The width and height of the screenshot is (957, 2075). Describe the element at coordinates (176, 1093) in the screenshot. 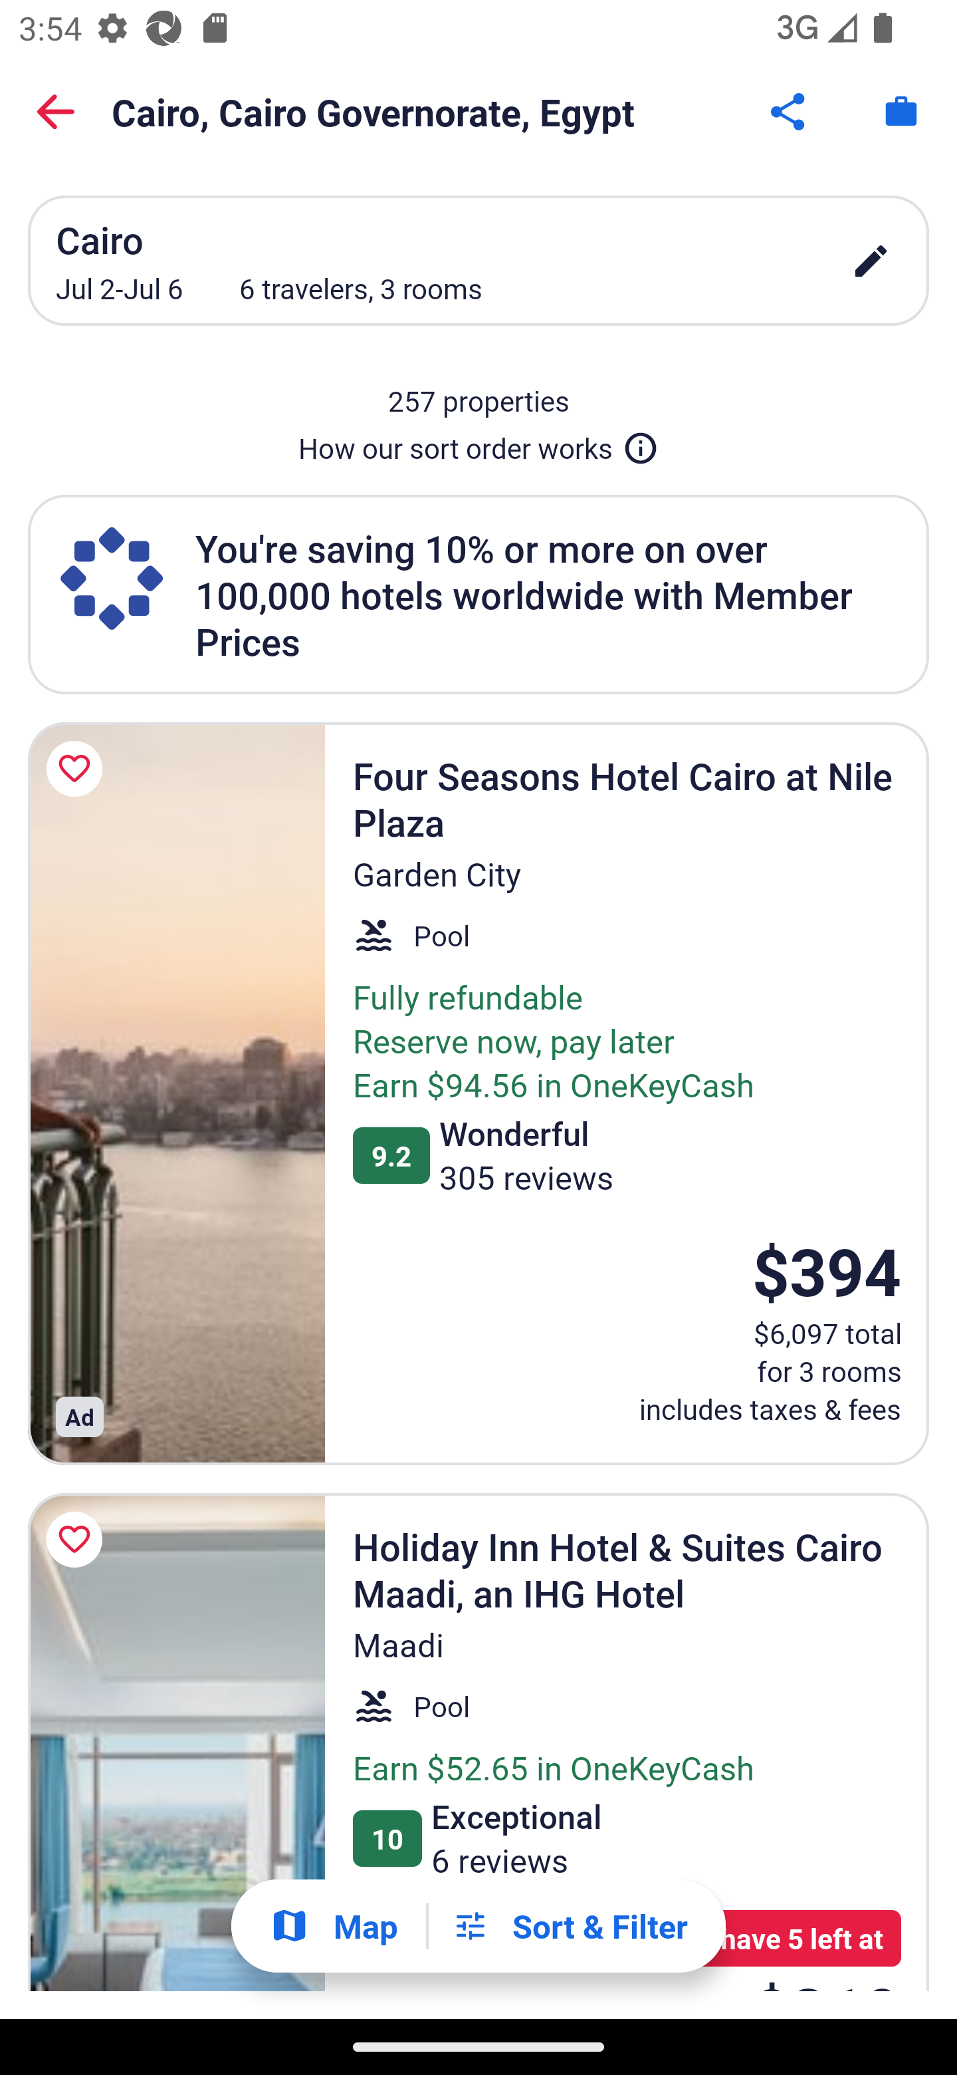

I see `Four Seasons Hotel Cairo at Nile Plaza` at that location.